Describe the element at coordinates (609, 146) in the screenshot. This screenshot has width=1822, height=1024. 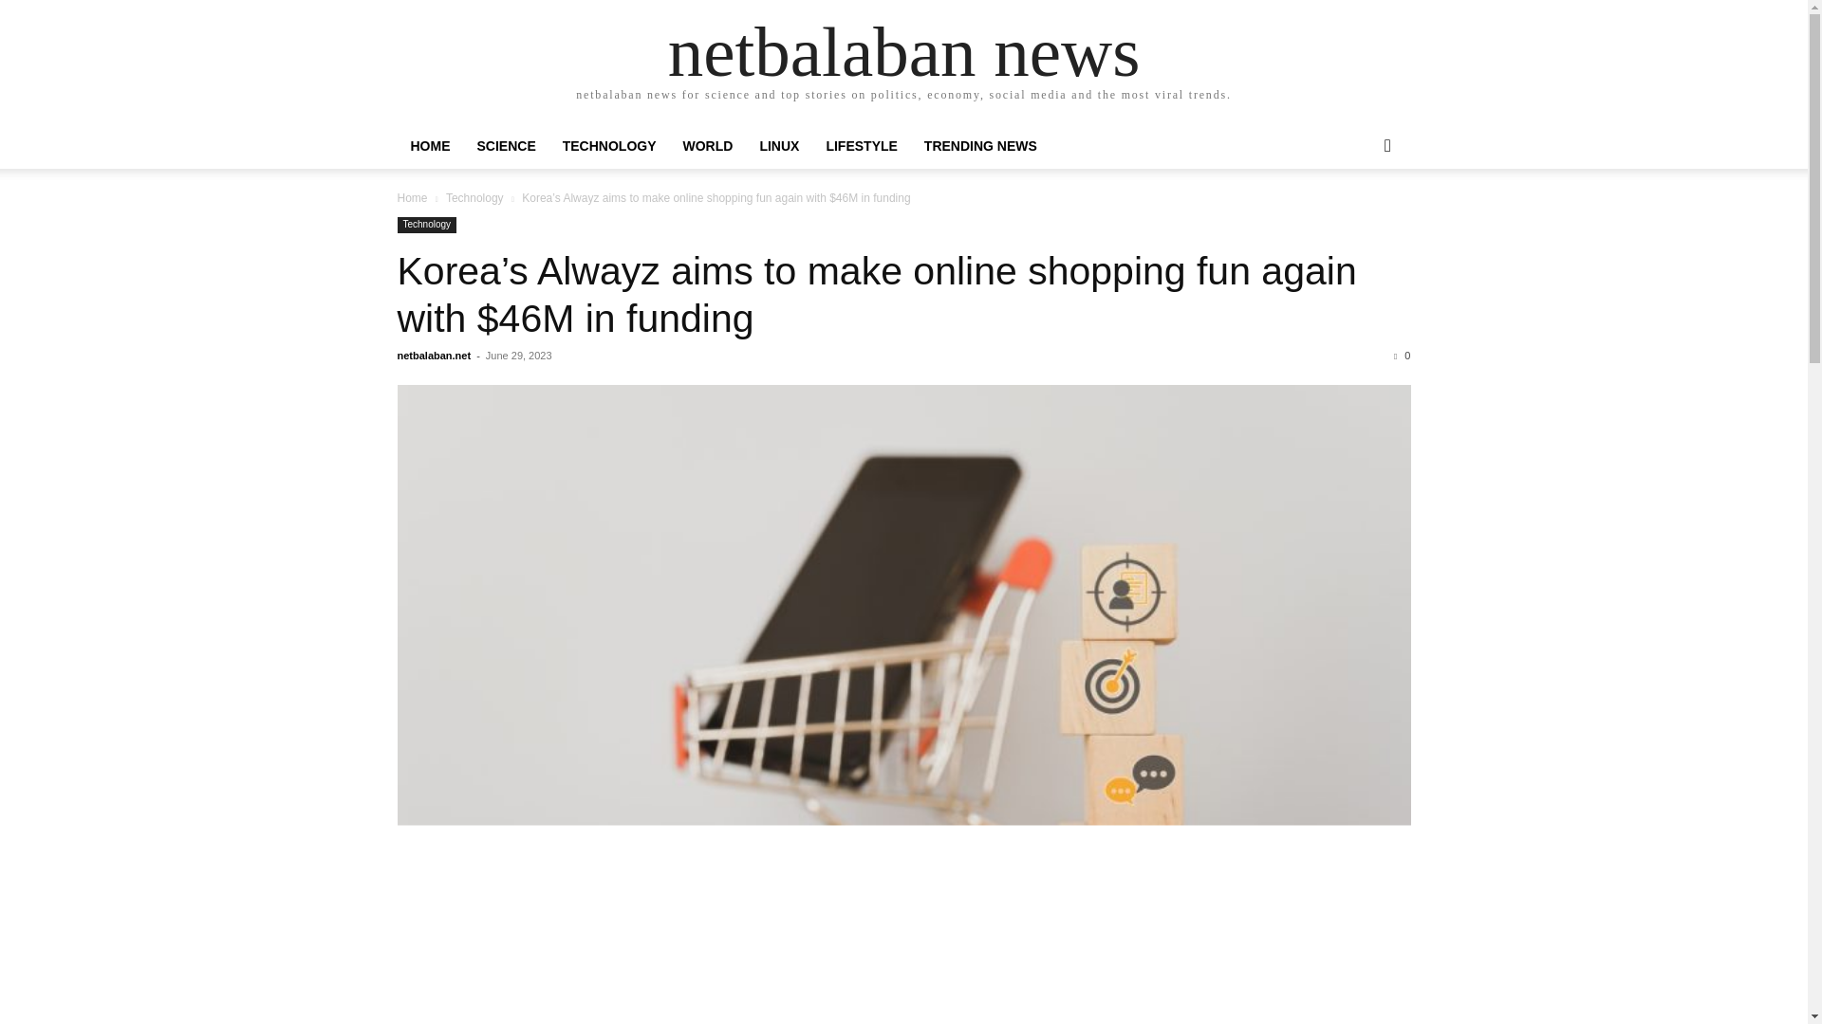
I see `TECHNOLOGY` at that location.